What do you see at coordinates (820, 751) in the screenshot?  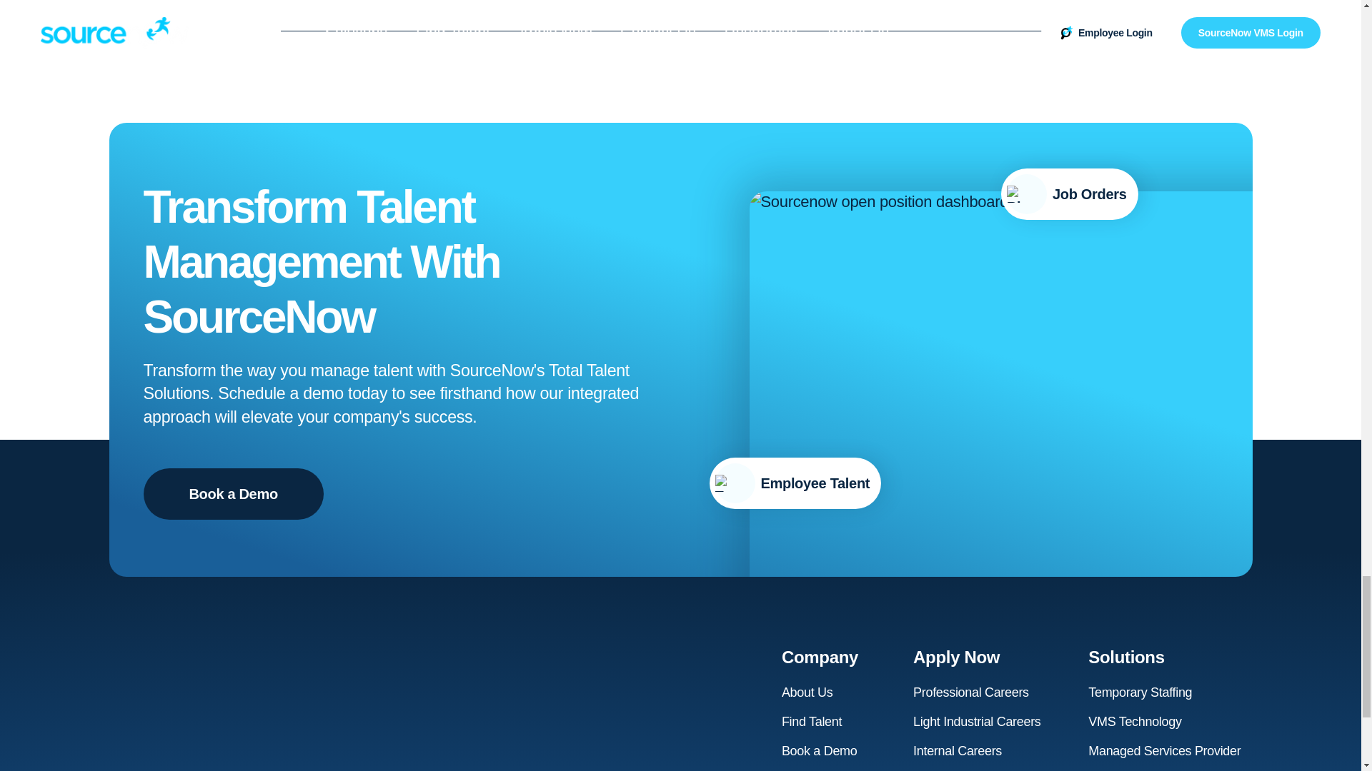 I see `Book a Demo` at bounding box center [820, 751].